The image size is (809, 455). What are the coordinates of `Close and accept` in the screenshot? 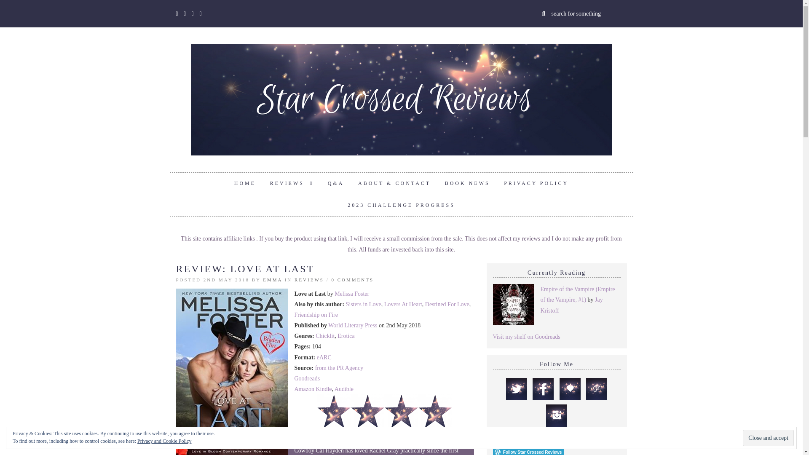 It's located at (768, 438).